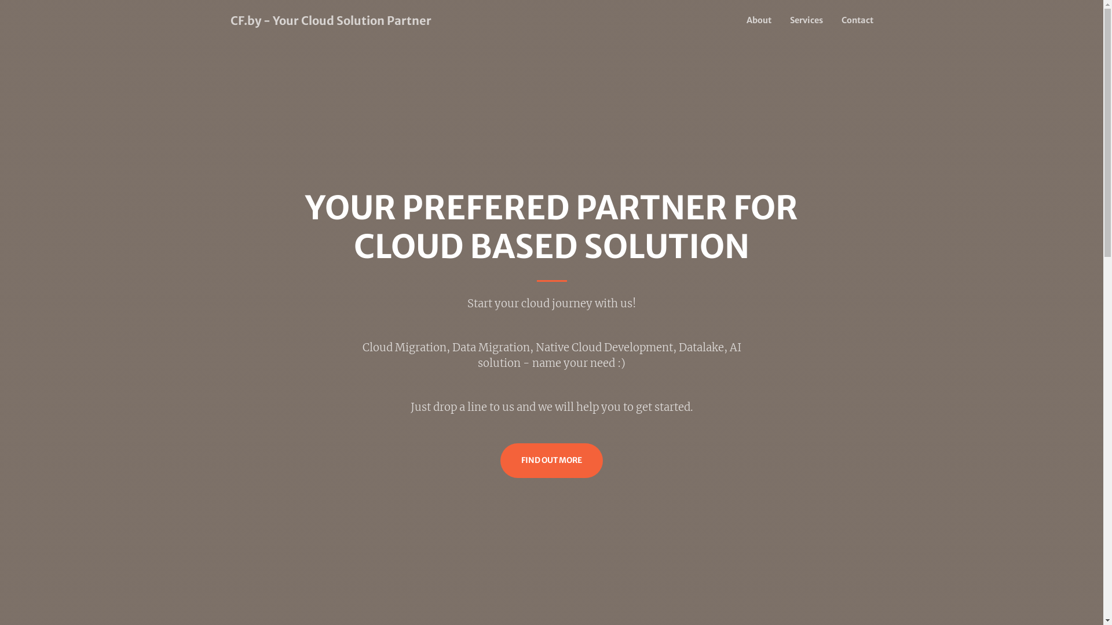 Image resolution: width=1112 pixels, height=625 pixels. I want to click on Services, so click(806, 21).